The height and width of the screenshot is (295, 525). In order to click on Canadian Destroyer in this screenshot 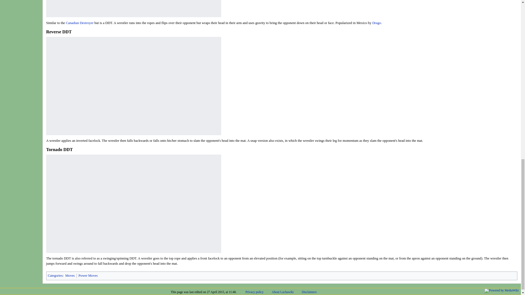, I will do `click(80, 22)`.